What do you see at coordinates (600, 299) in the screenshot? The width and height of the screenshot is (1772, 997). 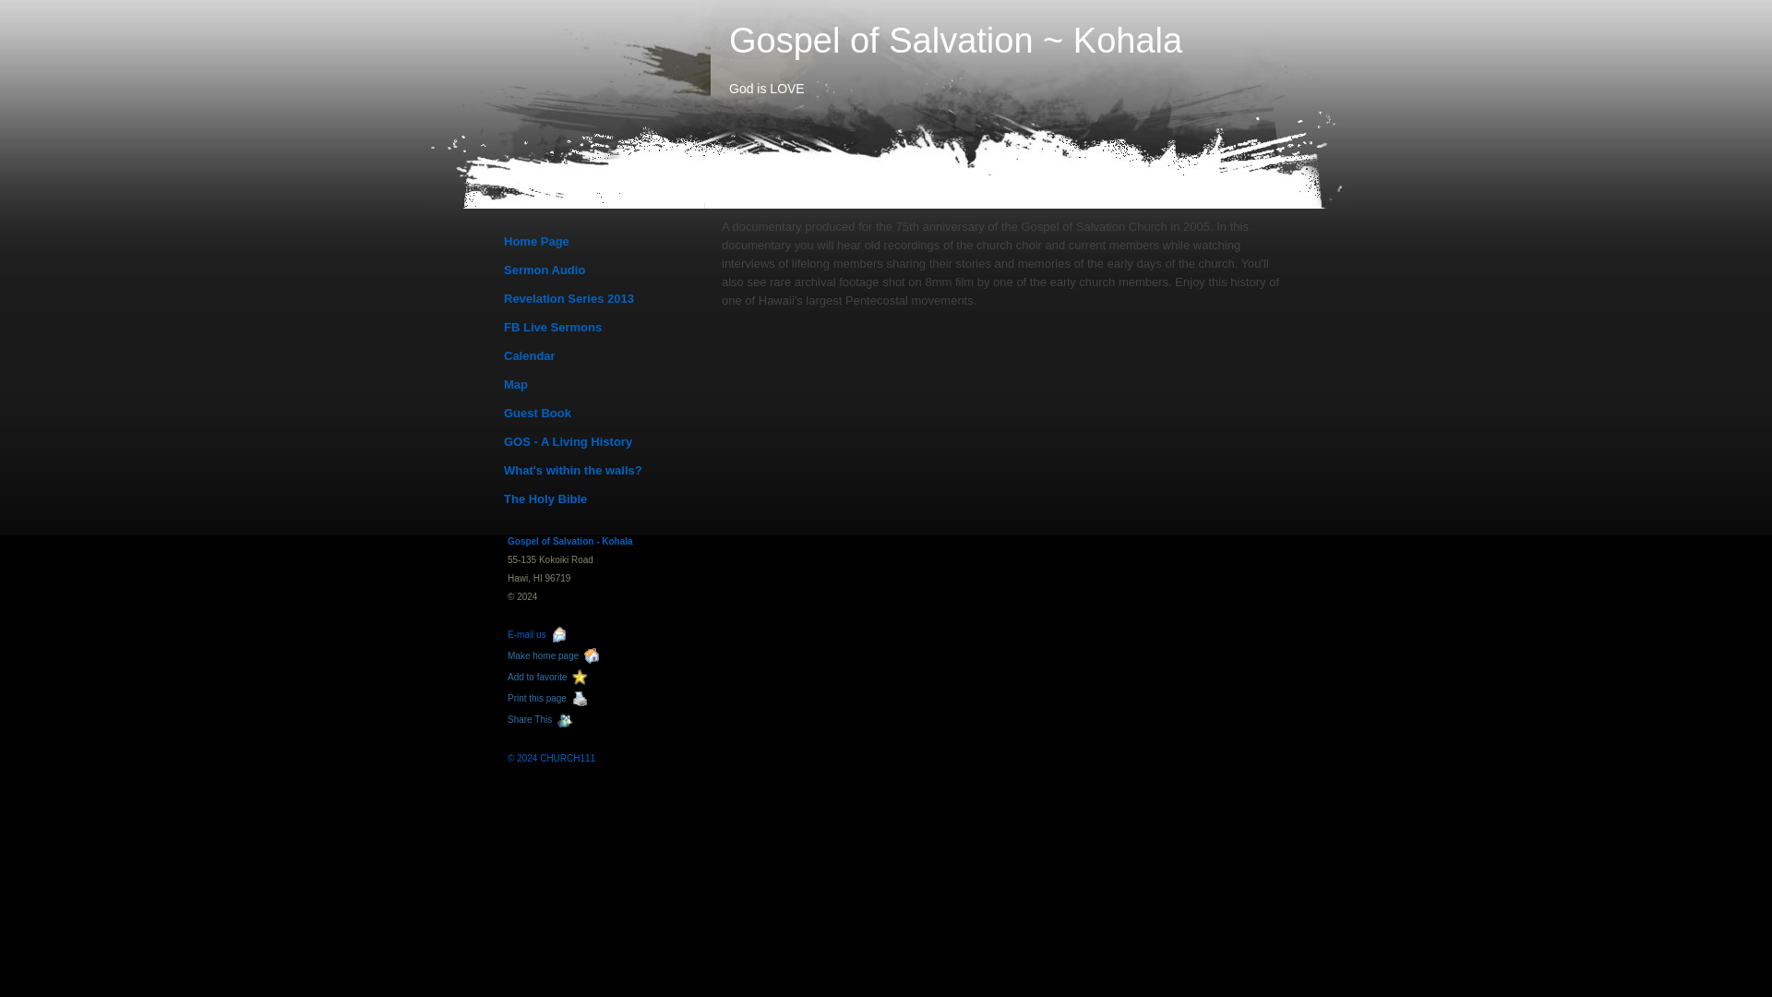 I see `Revelation Series 2013` at bounding box center [600, 299].